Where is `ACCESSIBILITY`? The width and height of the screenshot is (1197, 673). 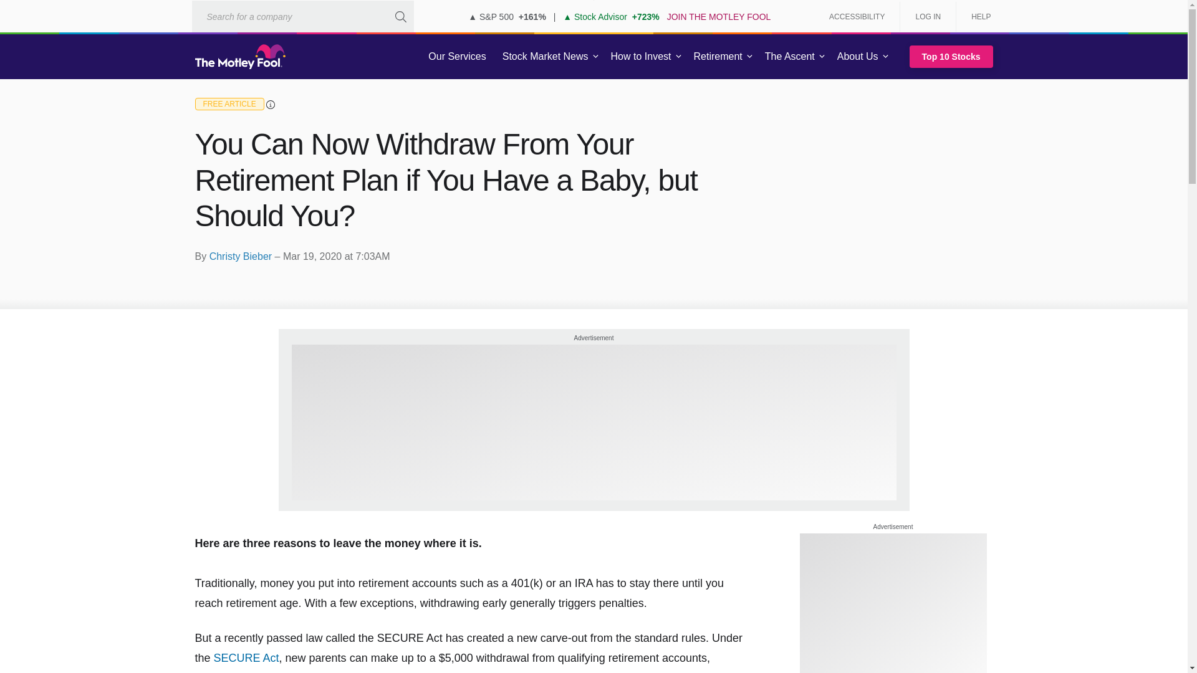
ACCESSIBILITY is located at coordinates (857, 16).